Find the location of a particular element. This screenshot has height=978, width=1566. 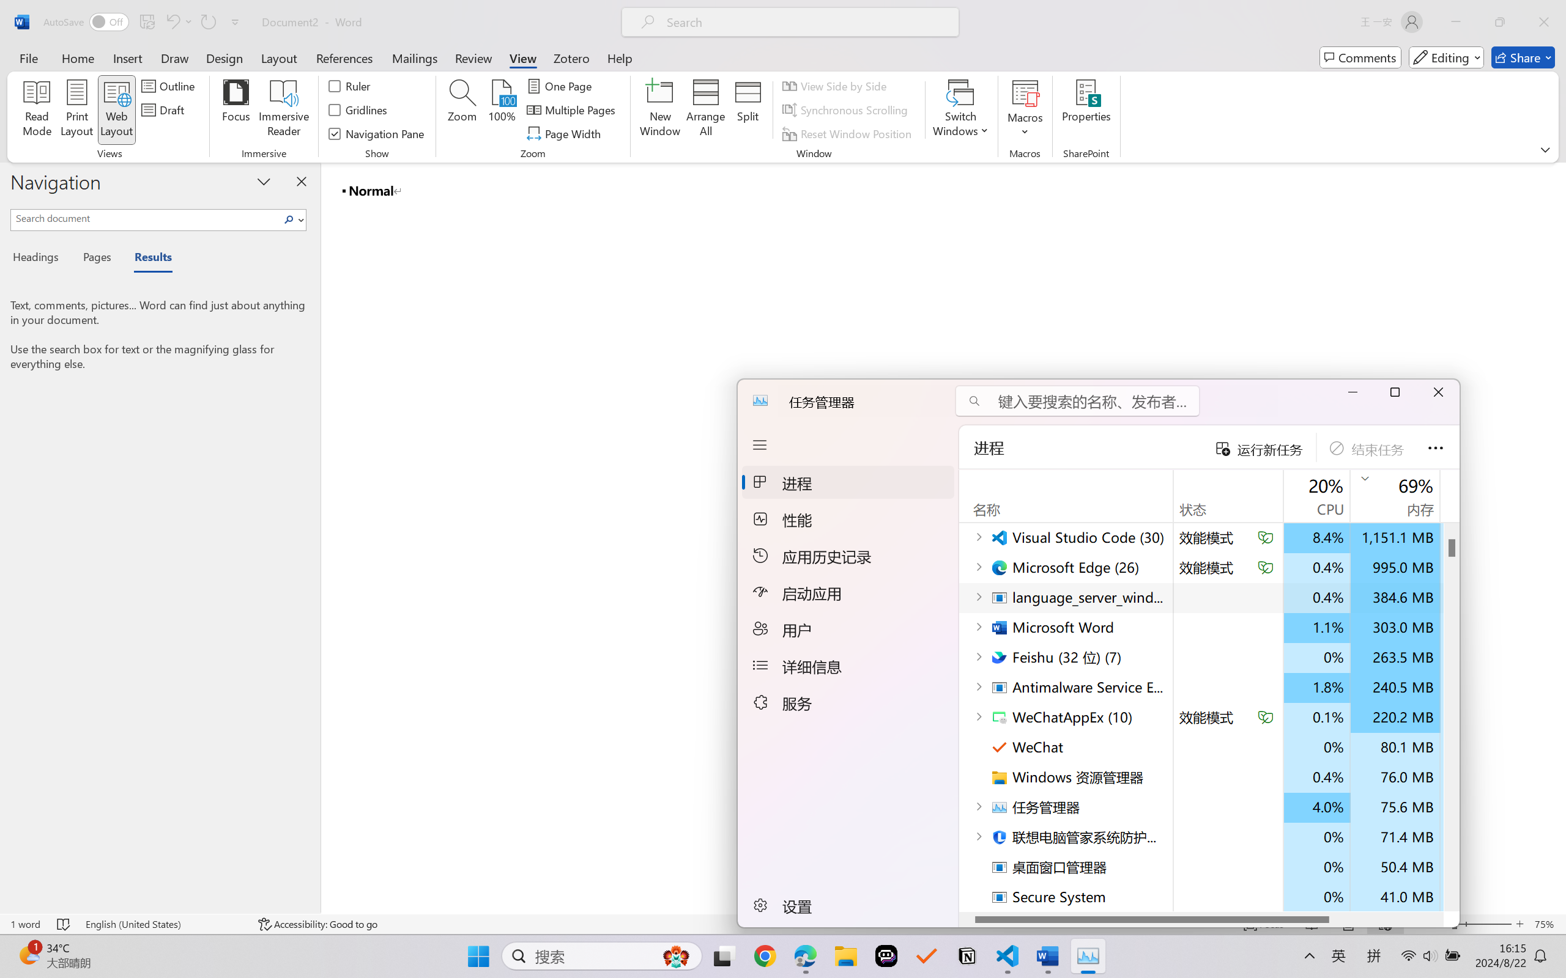

Gridlines is located at coordinates (358, 110).